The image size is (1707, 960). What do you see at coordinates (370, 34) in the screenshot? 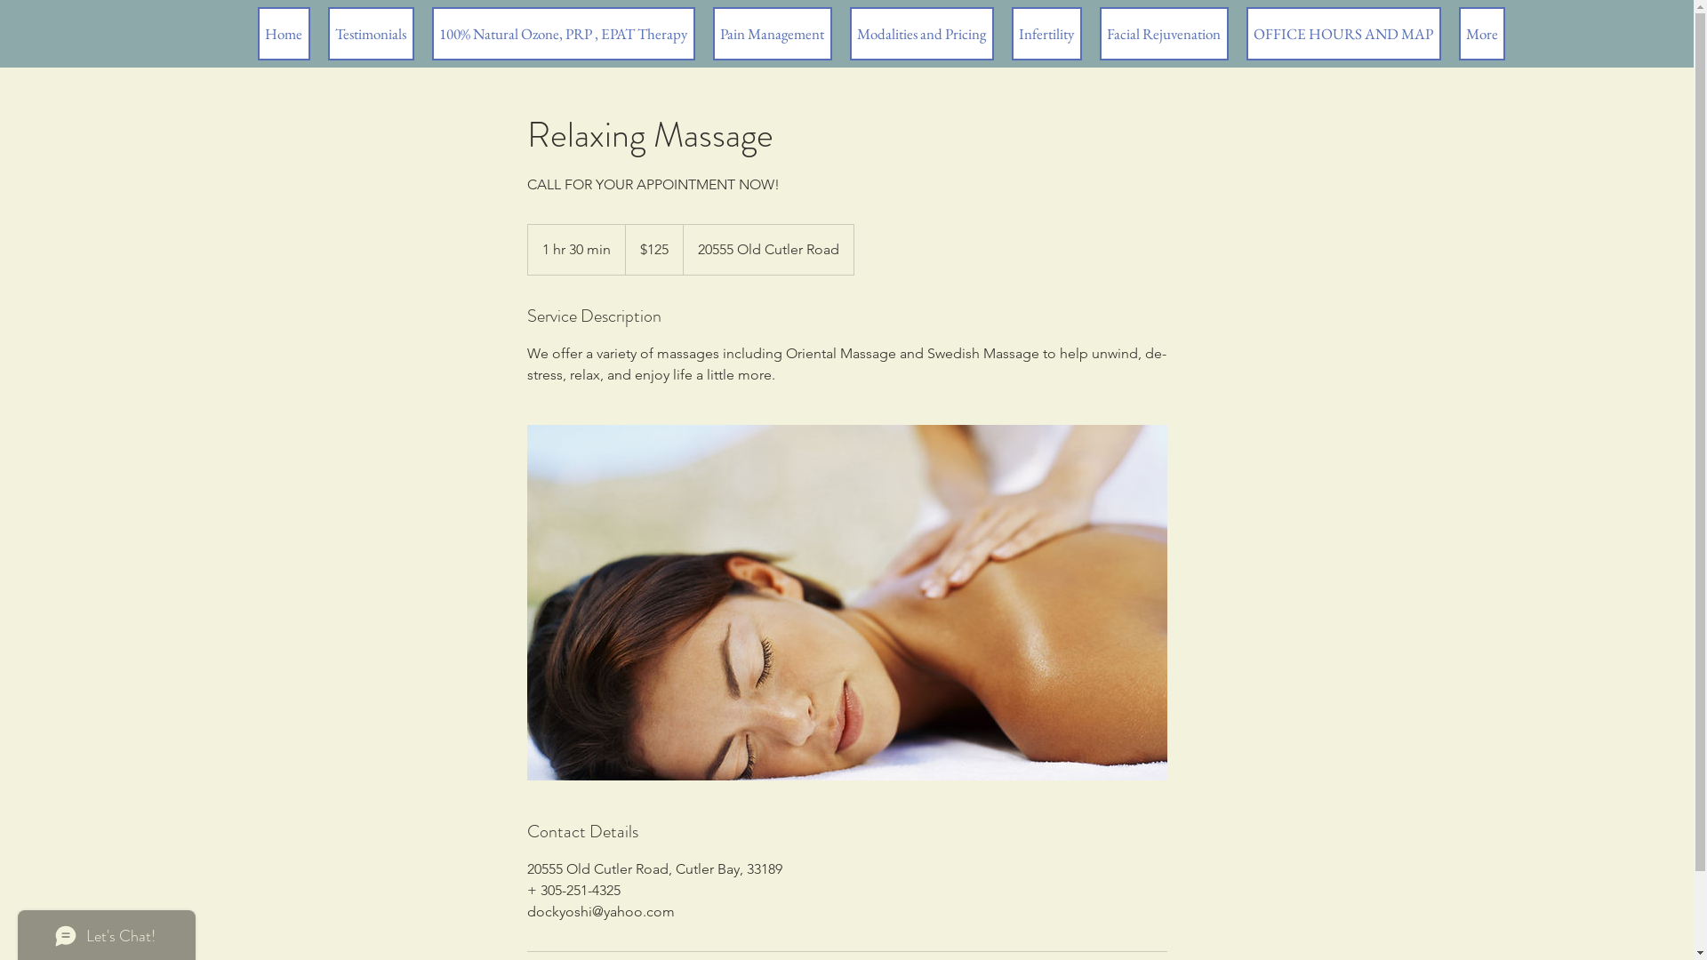
I see `Testimonials` at bounding box center [370, 34].